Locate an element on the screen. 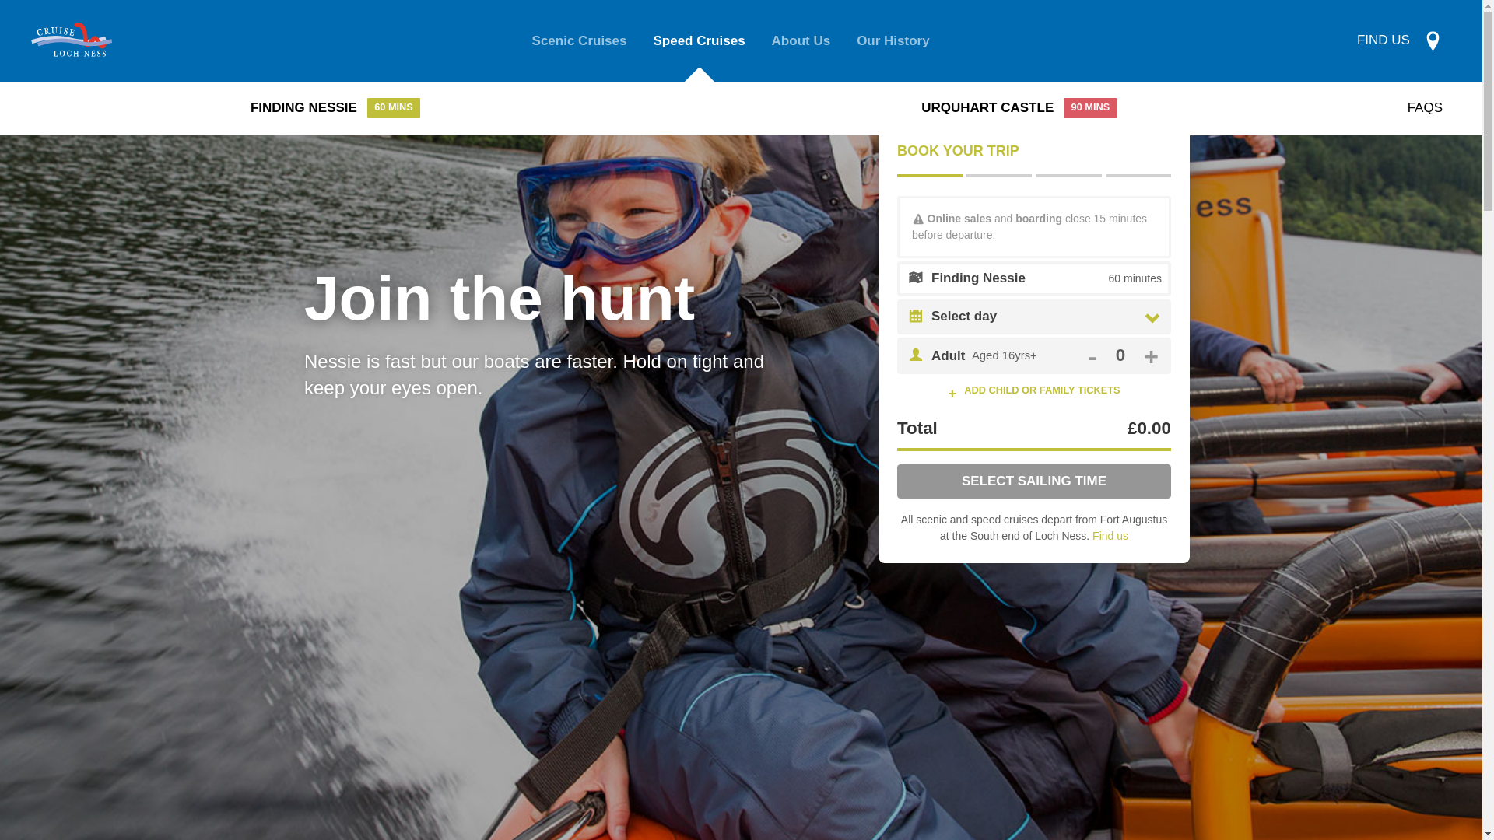 The width and height of the screenshot is (1494, 840). FIND US is located at coordinates (1120, 356).